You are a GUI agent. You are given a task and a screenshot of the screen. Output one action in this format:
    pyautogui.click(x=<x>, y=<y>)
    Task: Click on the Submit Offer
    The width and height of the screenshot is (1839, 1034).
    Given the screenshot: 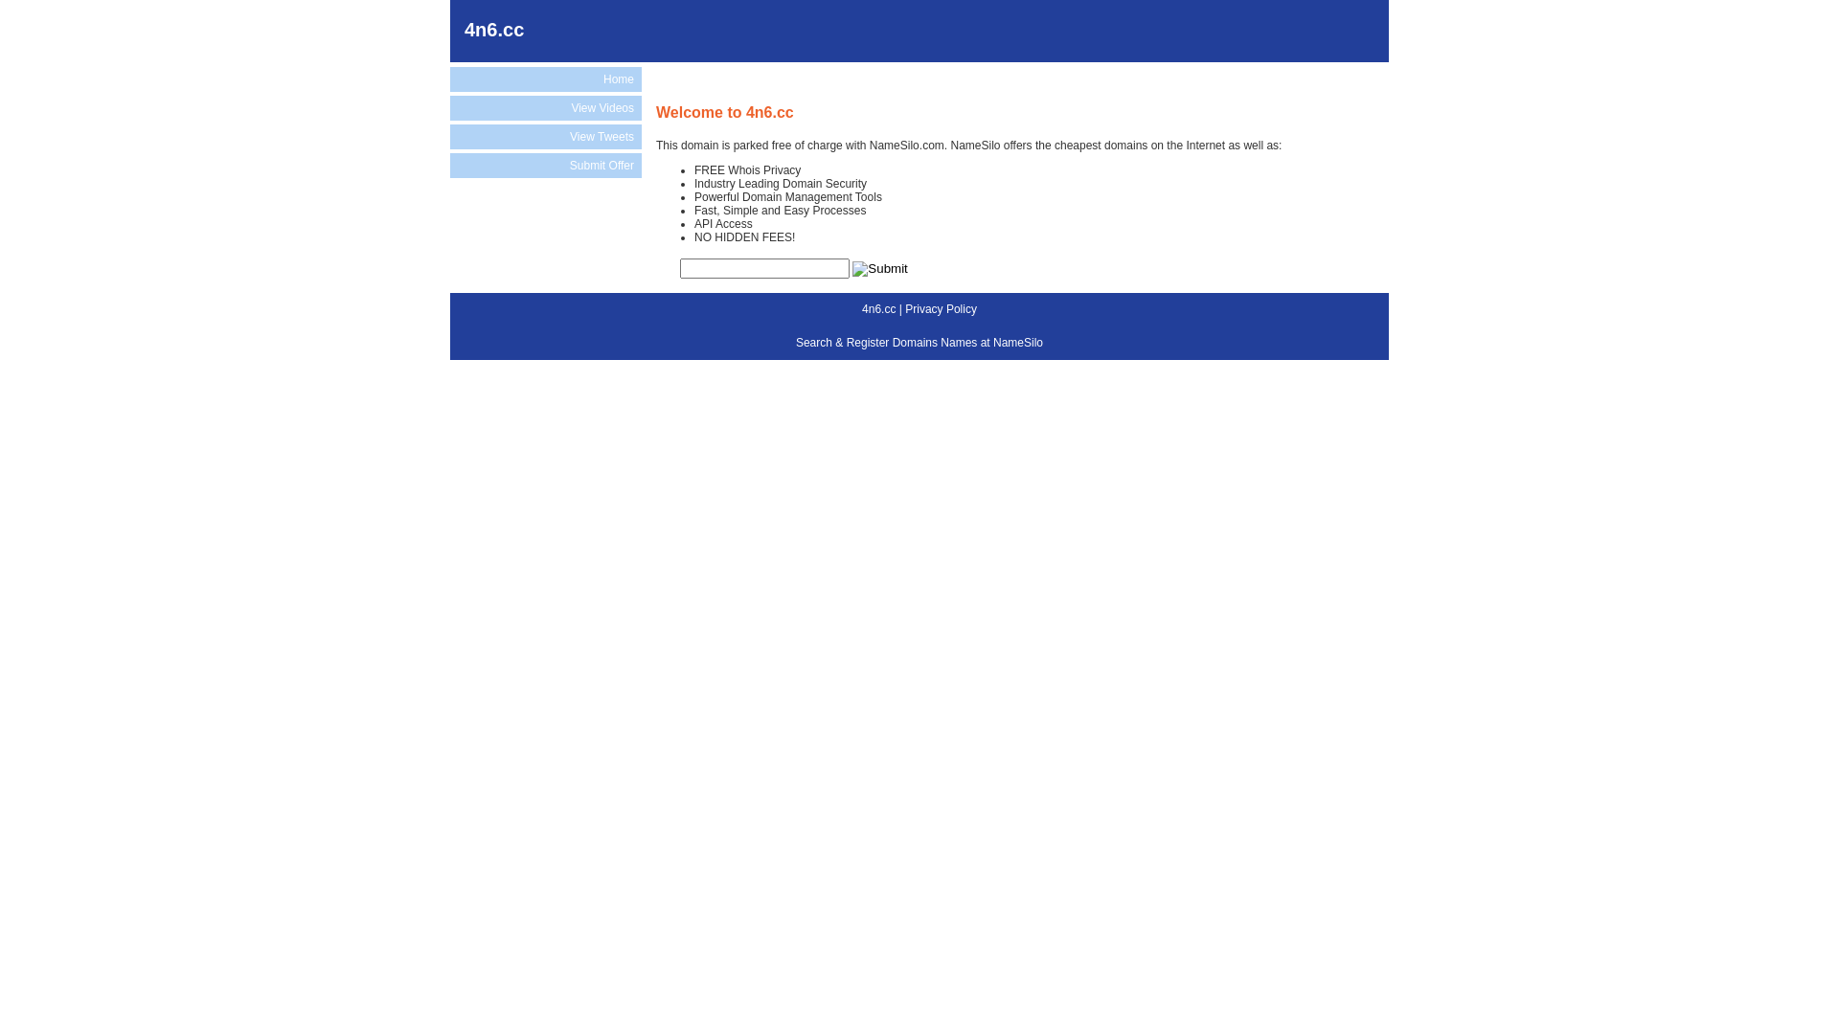 What is the action you would take?
    pyautogui.click(x=546, y=166)
    